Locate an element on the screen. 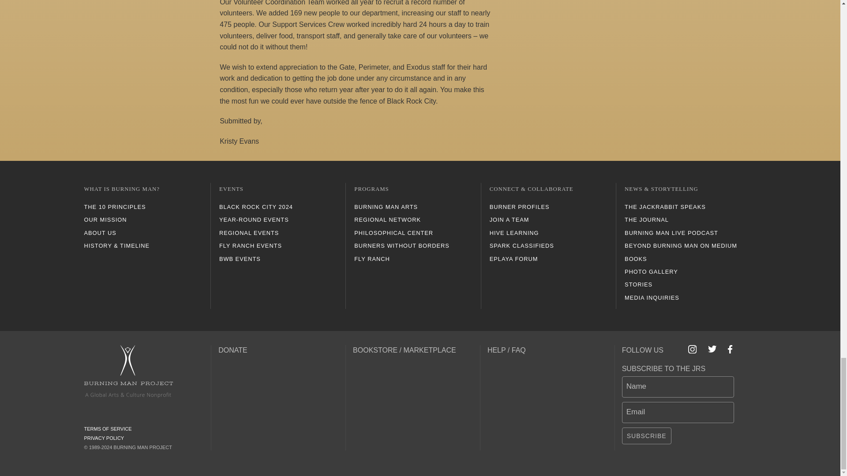 The width and height of the screenshot is (847, 476). LINK TO BURNING MAN TWITTER is located at coordinates (712, 349).